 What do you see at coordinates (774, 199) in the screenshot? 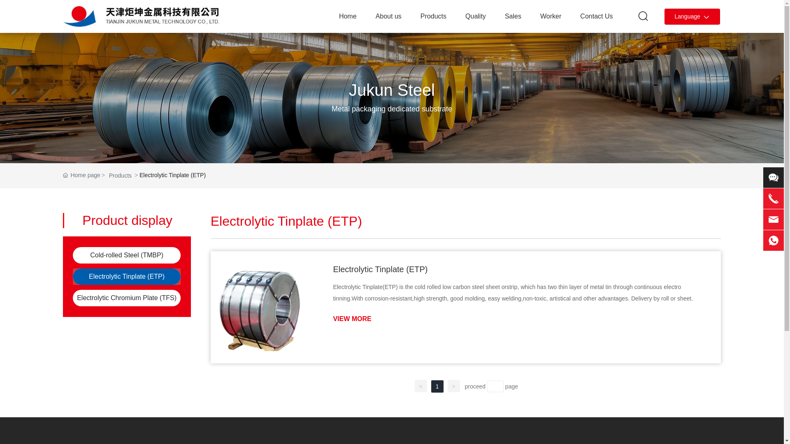
I see `tel` at bounding box center [774, 199].